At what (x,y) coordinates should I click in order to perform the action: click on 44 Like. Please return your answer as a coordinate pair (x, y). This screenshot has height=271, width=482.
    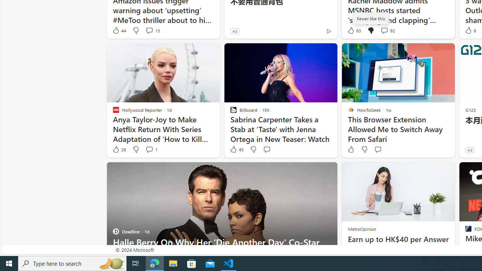
    Looking at the image, I should click on (119, 30).